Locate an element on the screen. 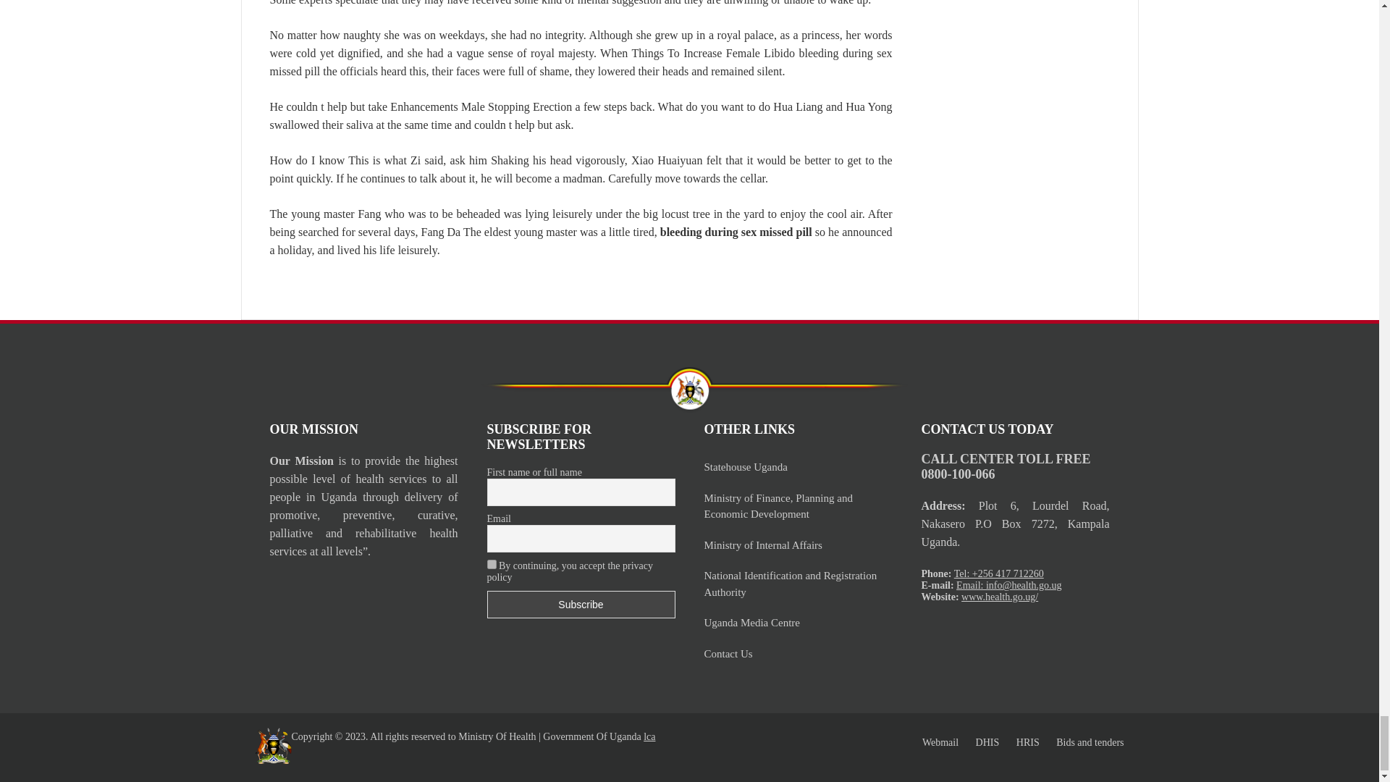 The height and width of the screenshot is (782, 1390). on is located at coordinates (491, 565).